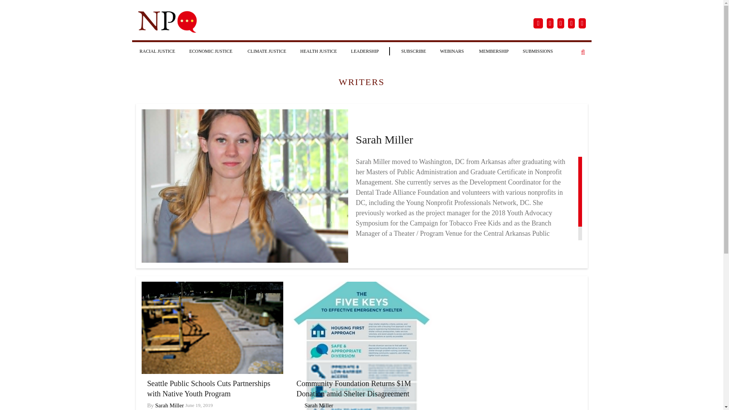  I want to click on Sarah Miller, so click(319, 405).